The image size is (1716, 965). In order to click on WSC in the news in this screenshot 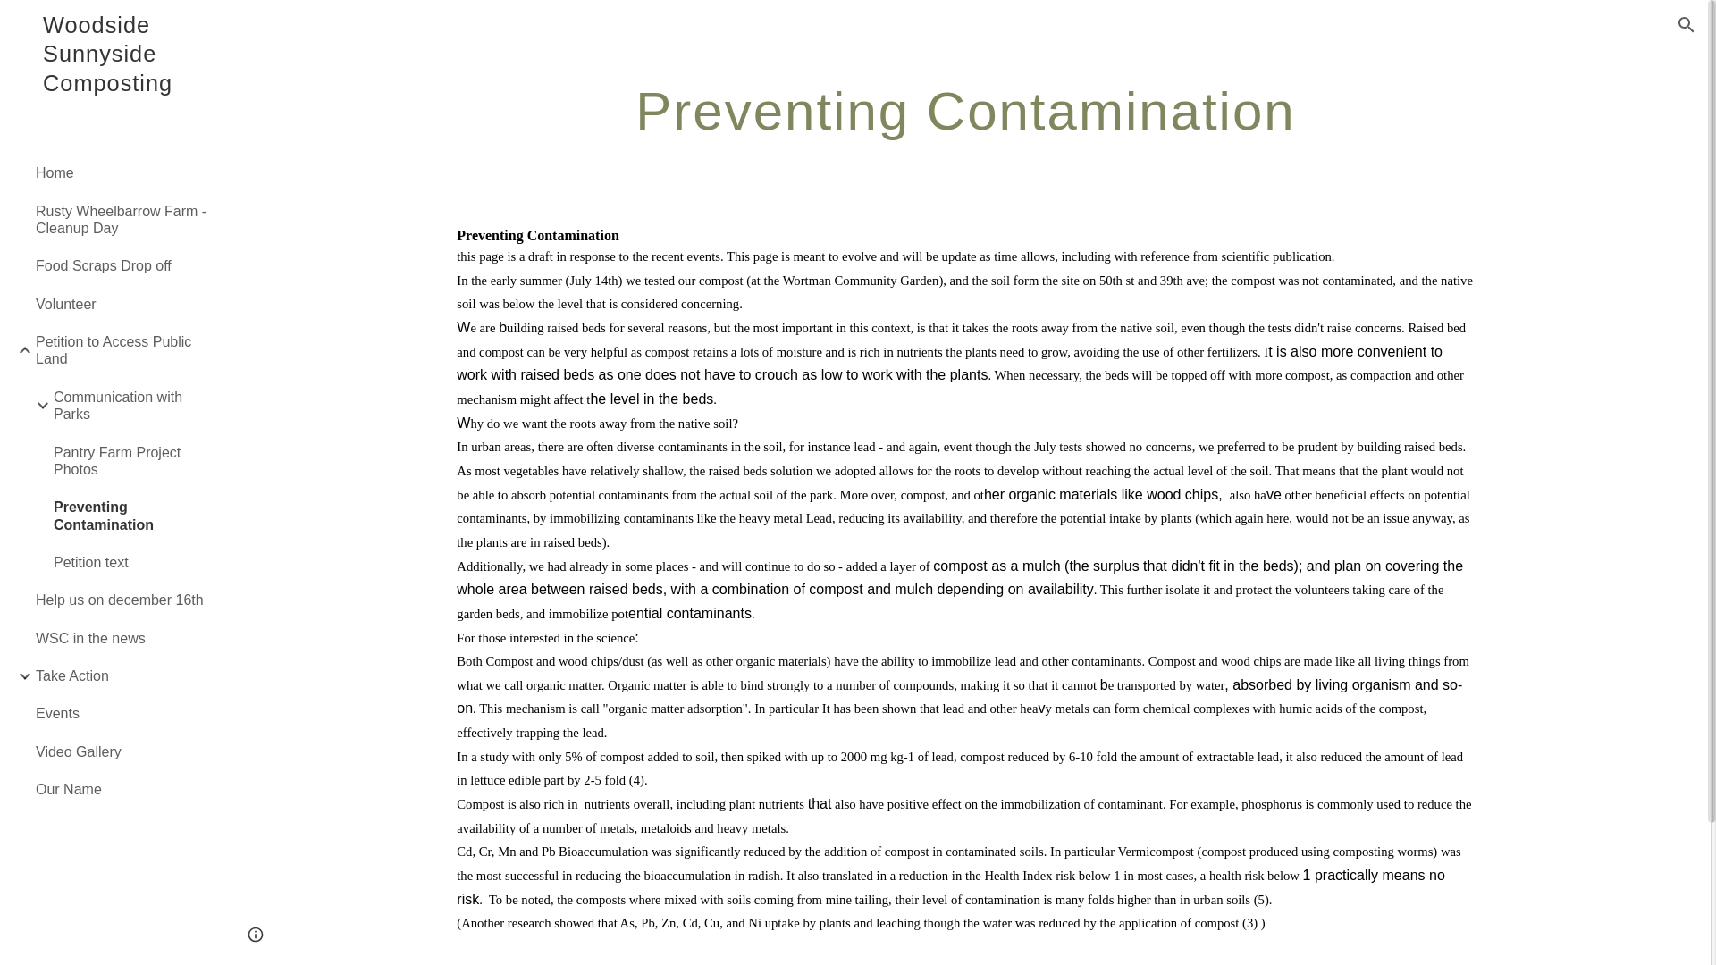, I will do `click(122, 638)`.